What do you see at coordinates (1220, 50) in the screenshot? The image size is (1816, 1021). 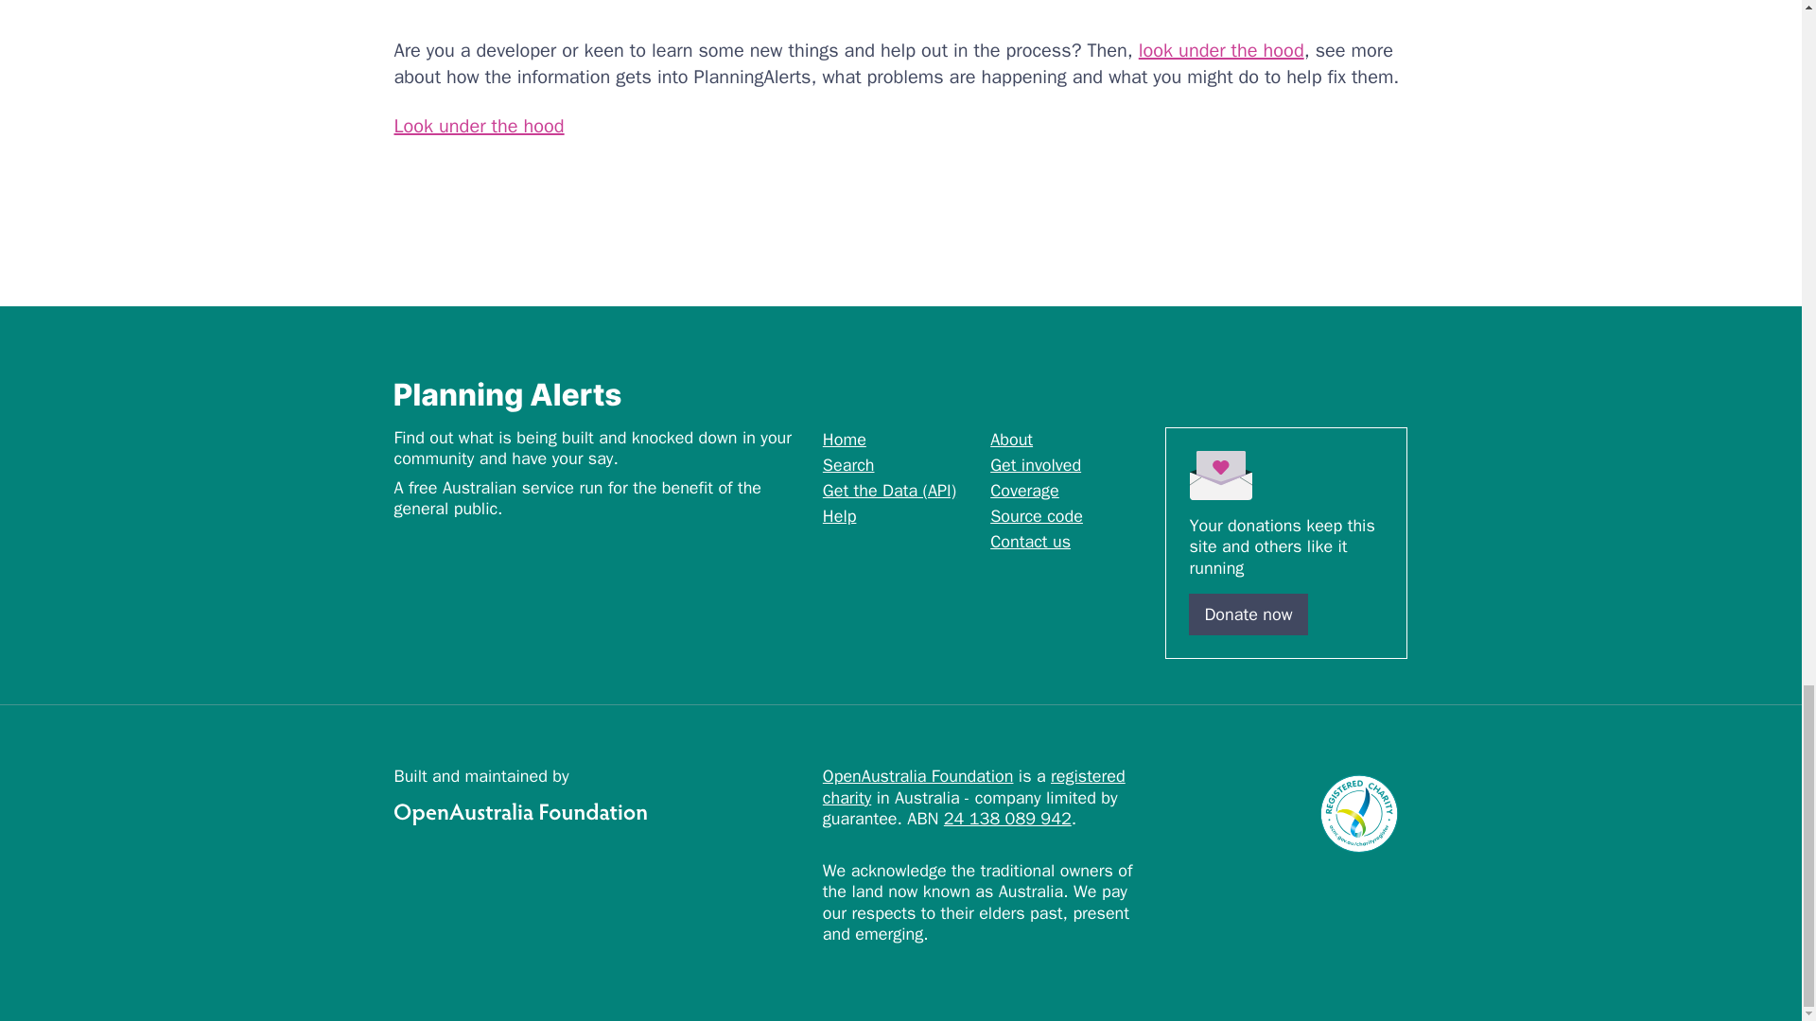 I see `look under the hood` at bounding box center [1220, 50].